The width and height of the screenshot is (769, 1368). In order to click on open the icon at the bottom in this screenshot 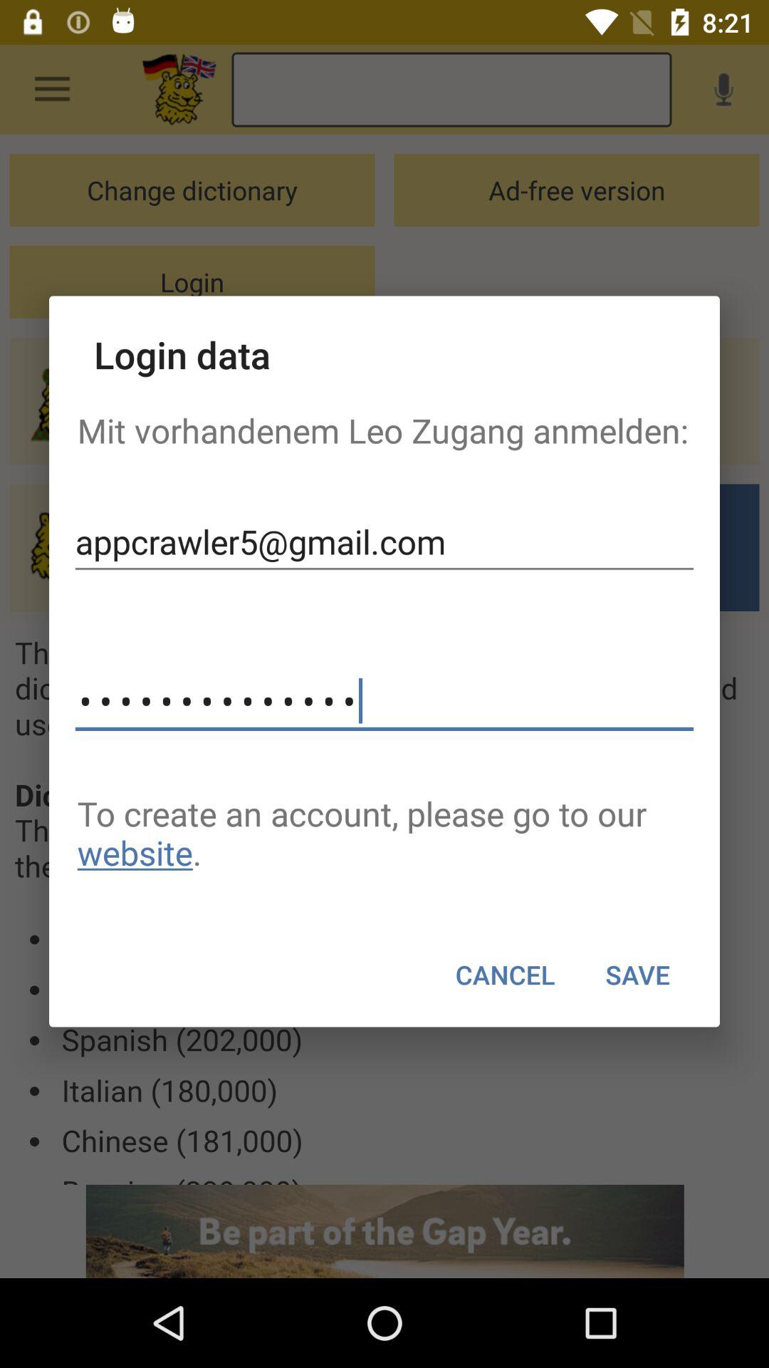, I will do `click(506, 975)`.